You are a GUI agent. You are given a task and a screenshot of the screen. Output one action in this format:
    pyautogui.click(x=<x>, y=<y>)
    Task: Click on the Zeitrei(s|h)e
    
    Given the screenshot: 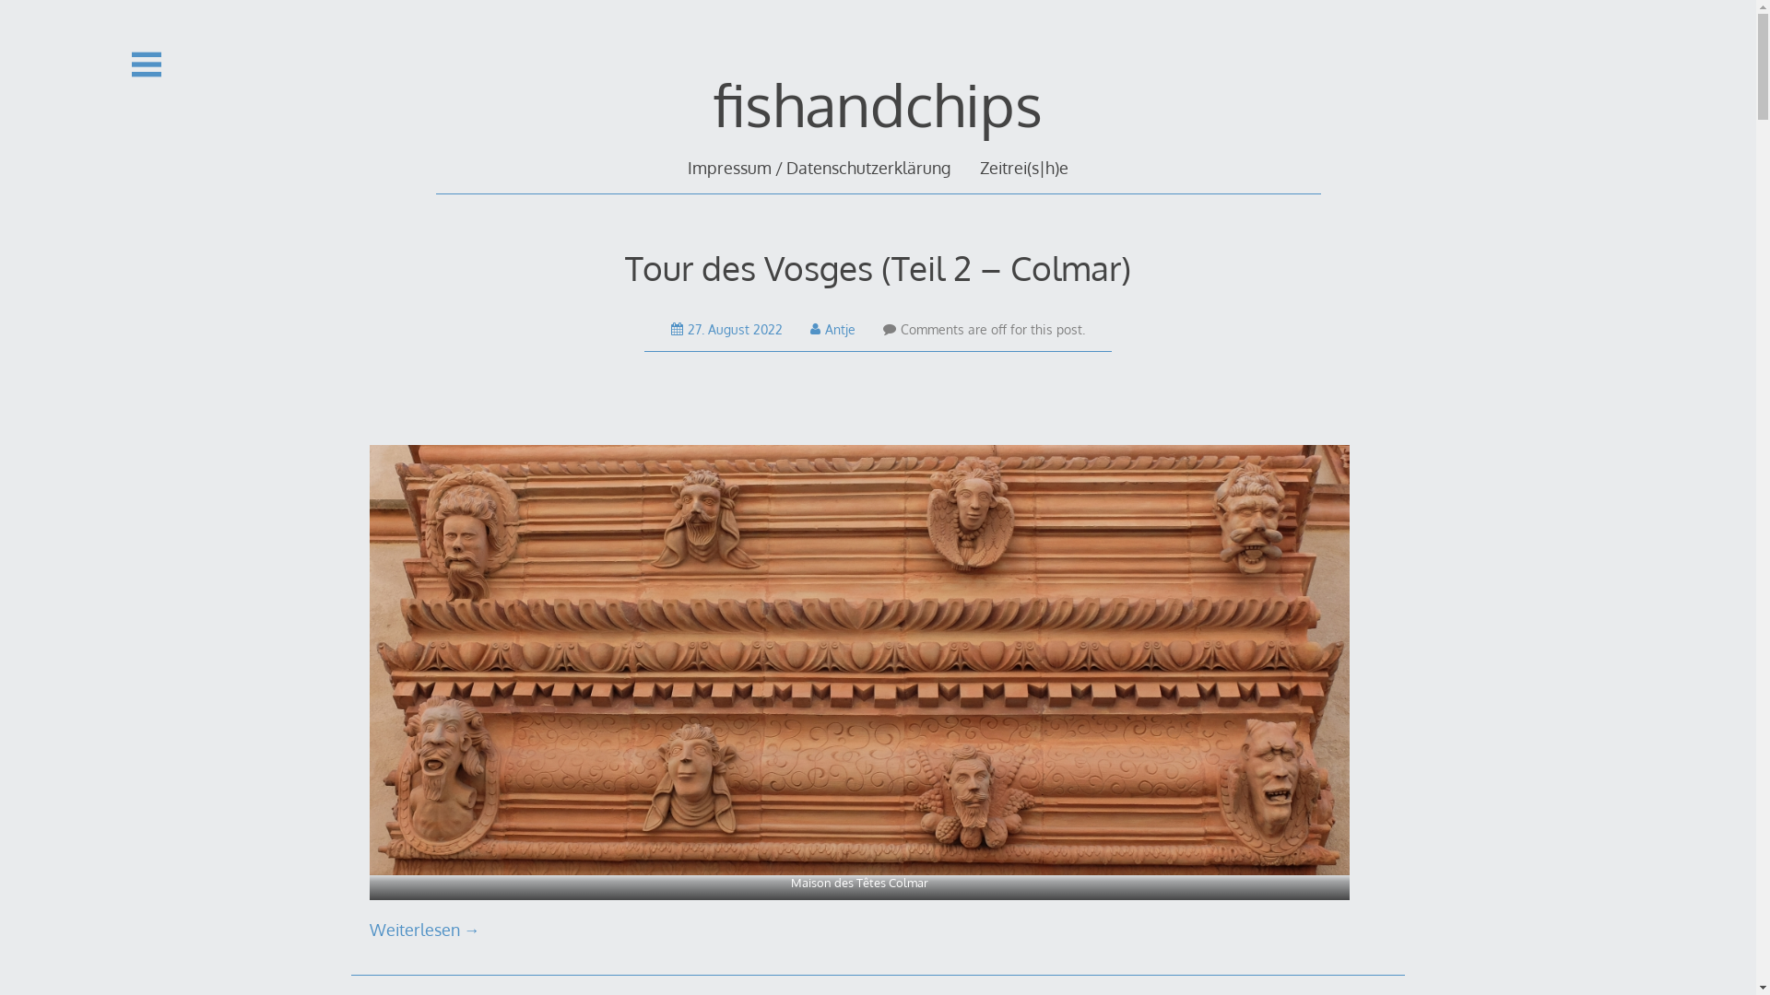 What is the action you would take?
    pyautogui.click(x=1024, y=168)
    